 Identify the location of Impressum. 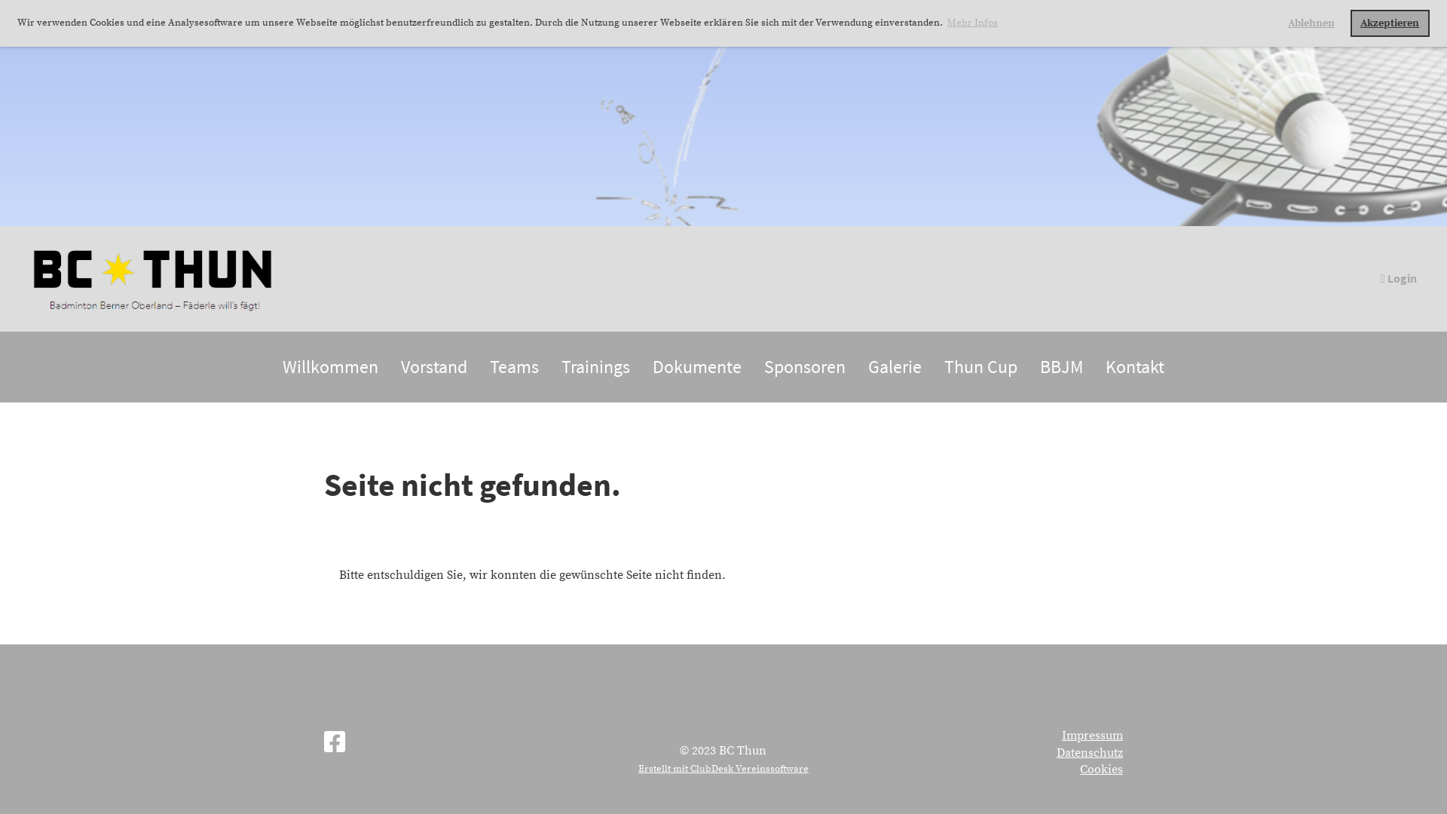
(1093, 736).